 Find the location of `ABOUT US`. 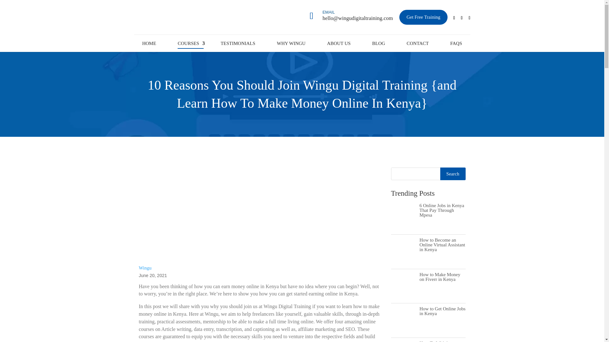

ABOUT US is located at coordinates (339, 43).